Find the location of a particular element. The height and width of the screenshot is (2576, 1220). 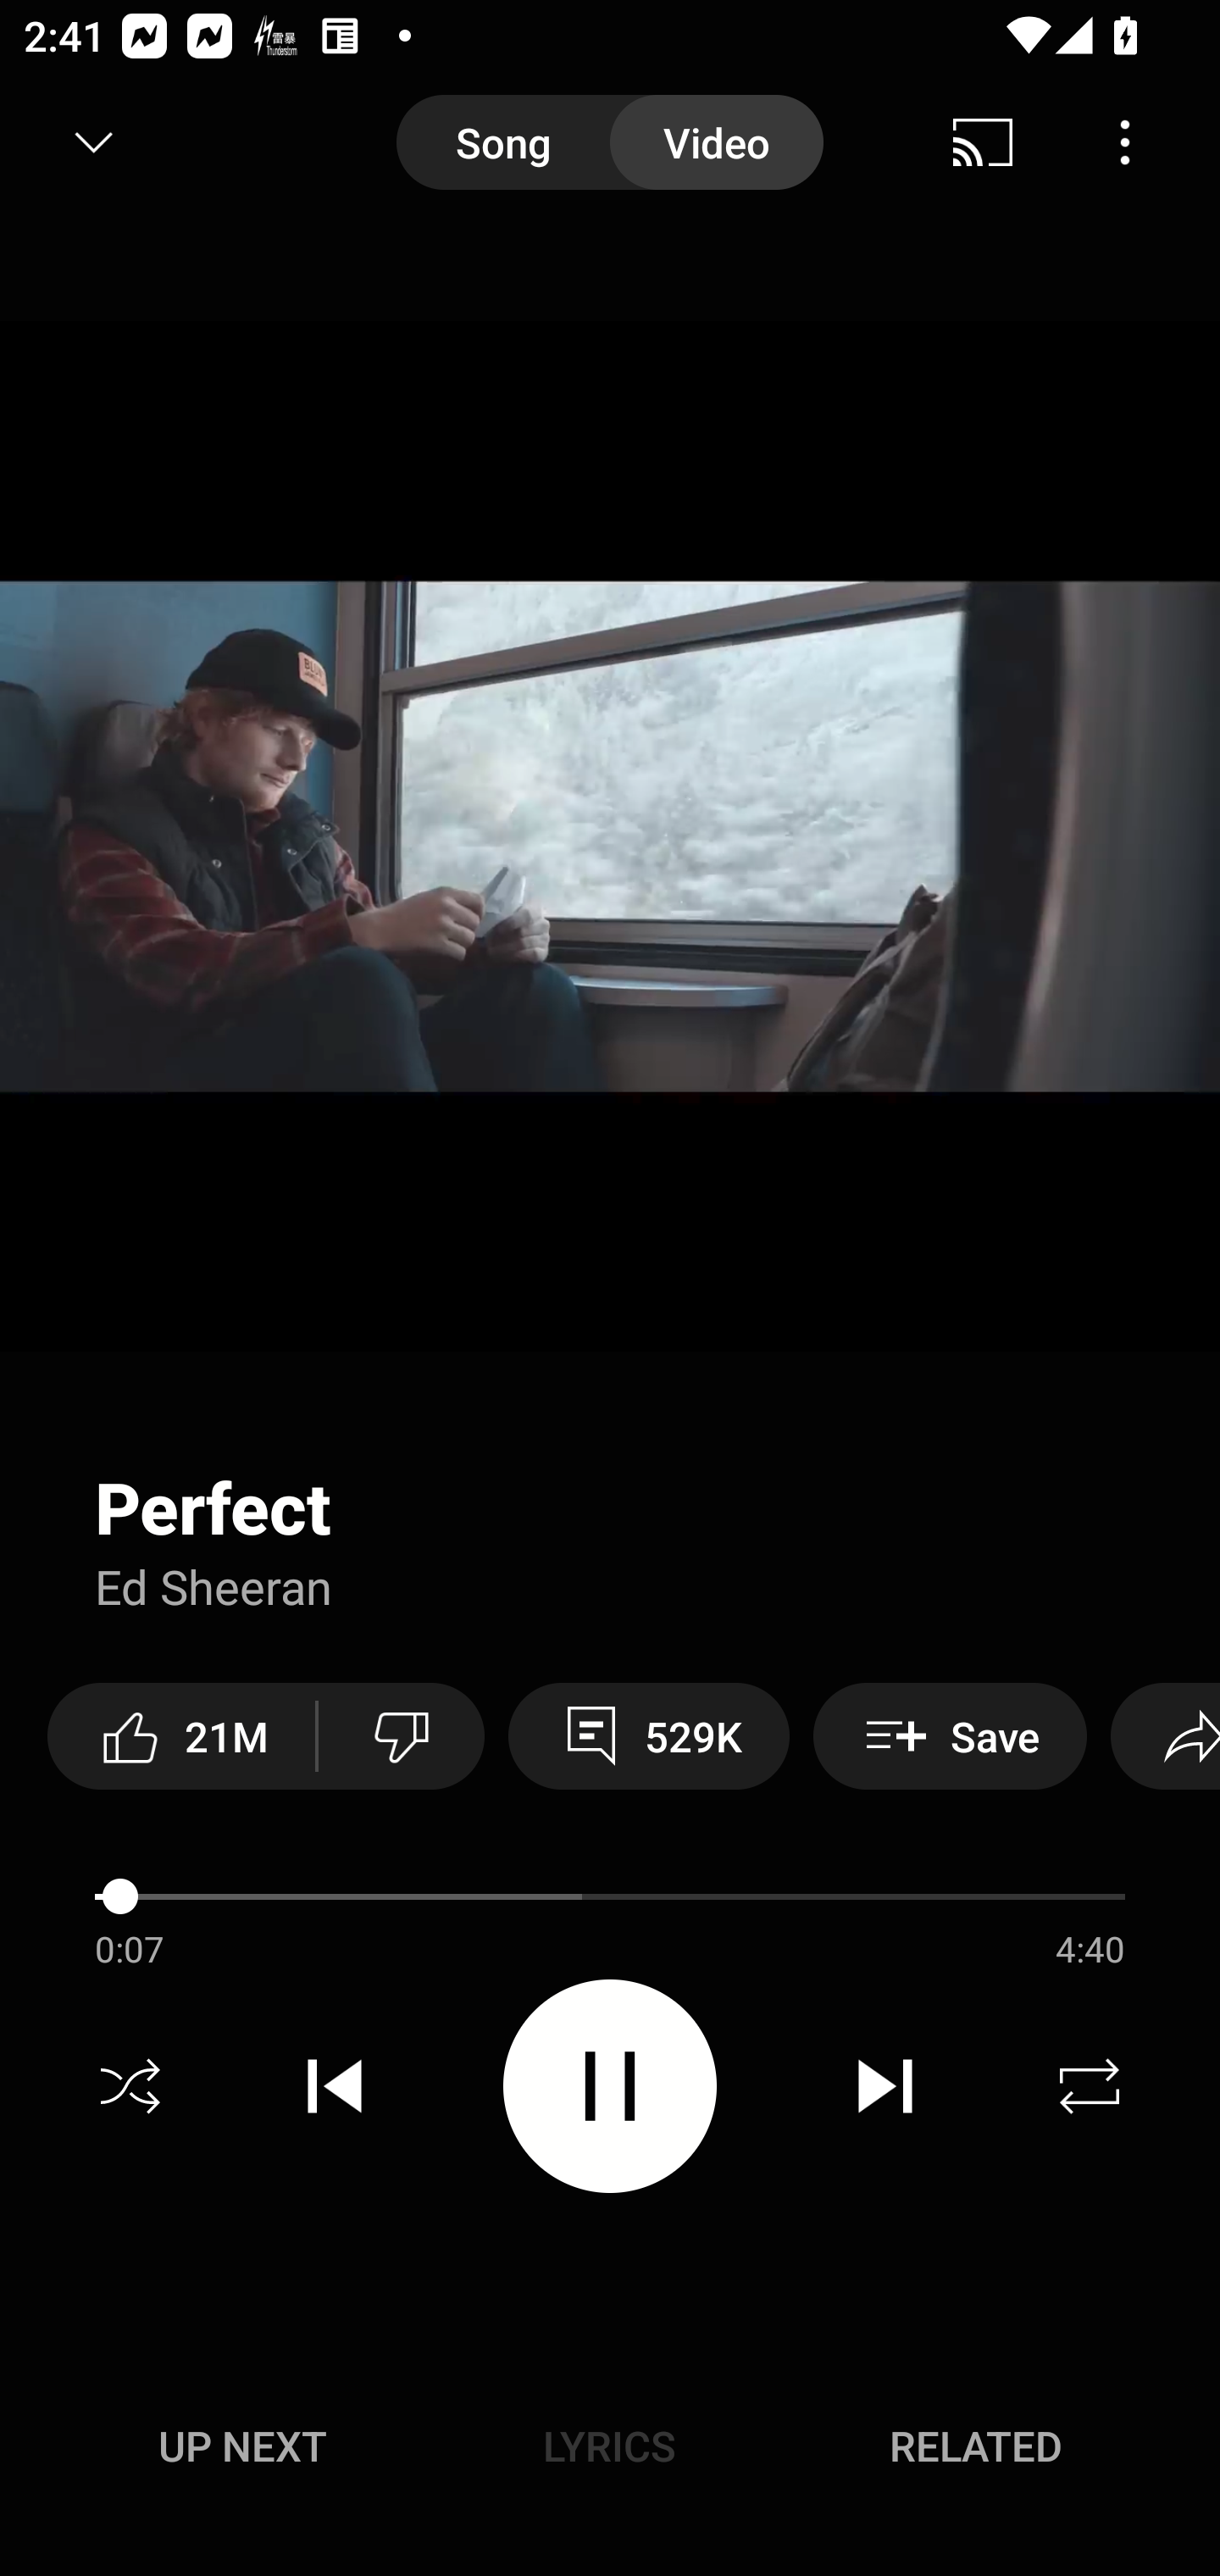

Previous track is located at coordinates (335, 2086).